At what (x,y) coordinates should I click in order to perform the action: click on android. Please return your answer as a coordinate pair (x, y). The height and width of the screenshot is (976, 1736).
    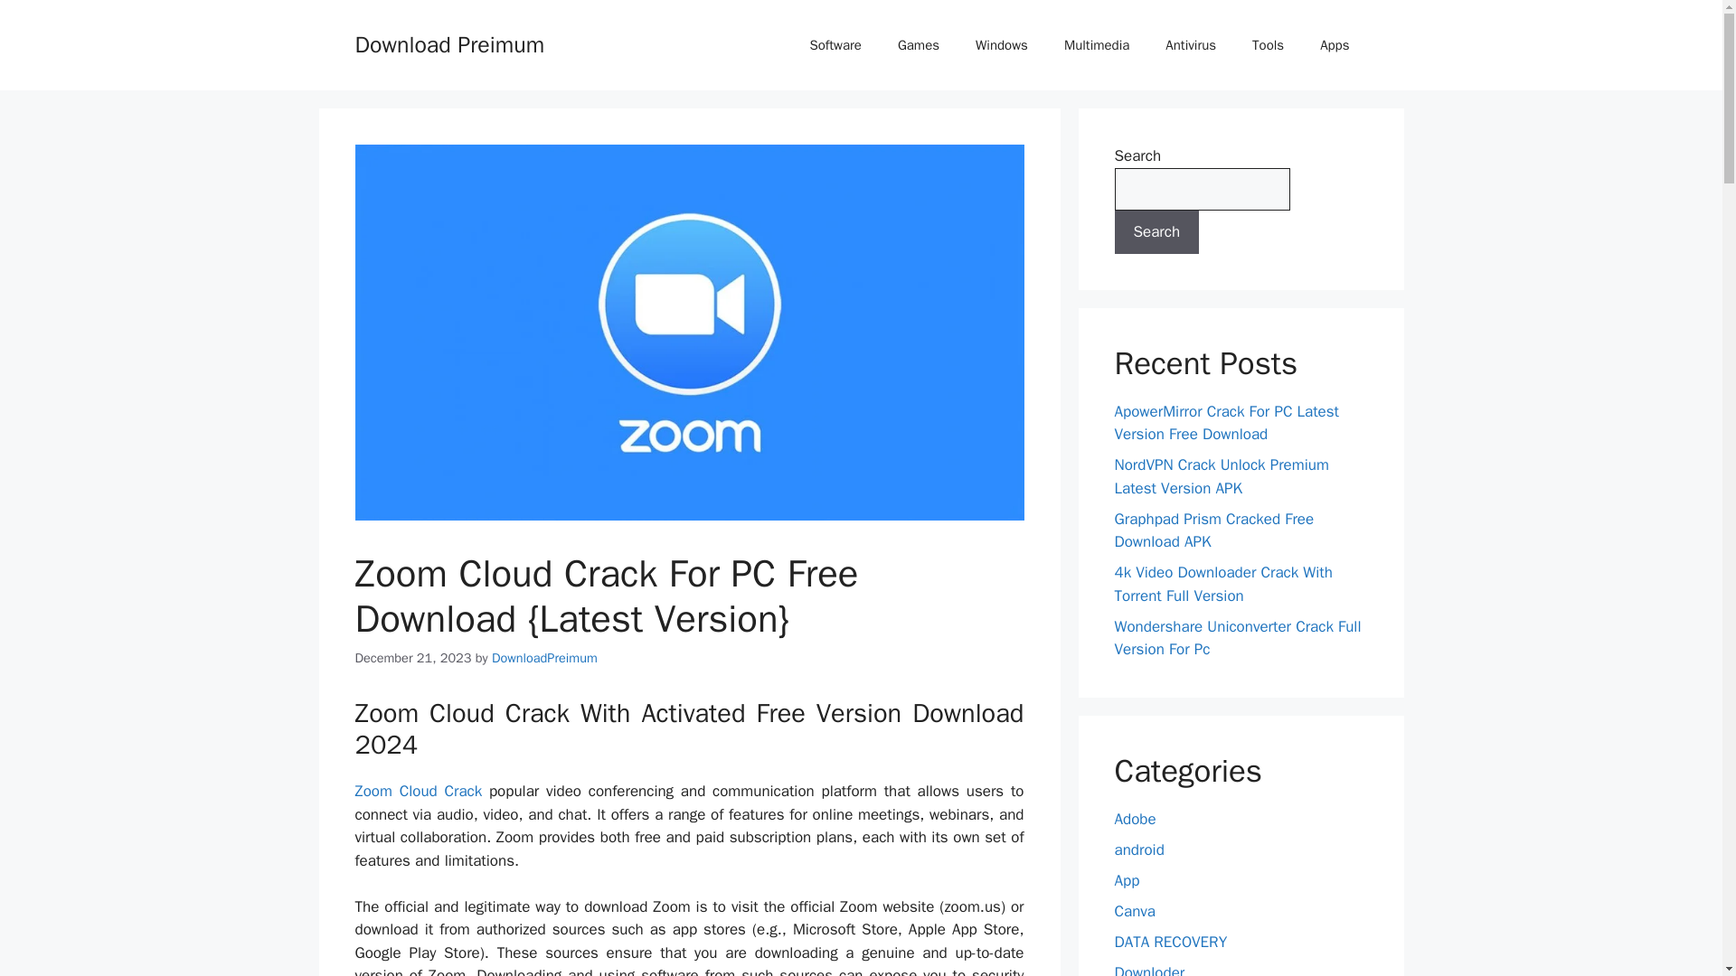
    Looking at the image, I should click on (1138, 849).